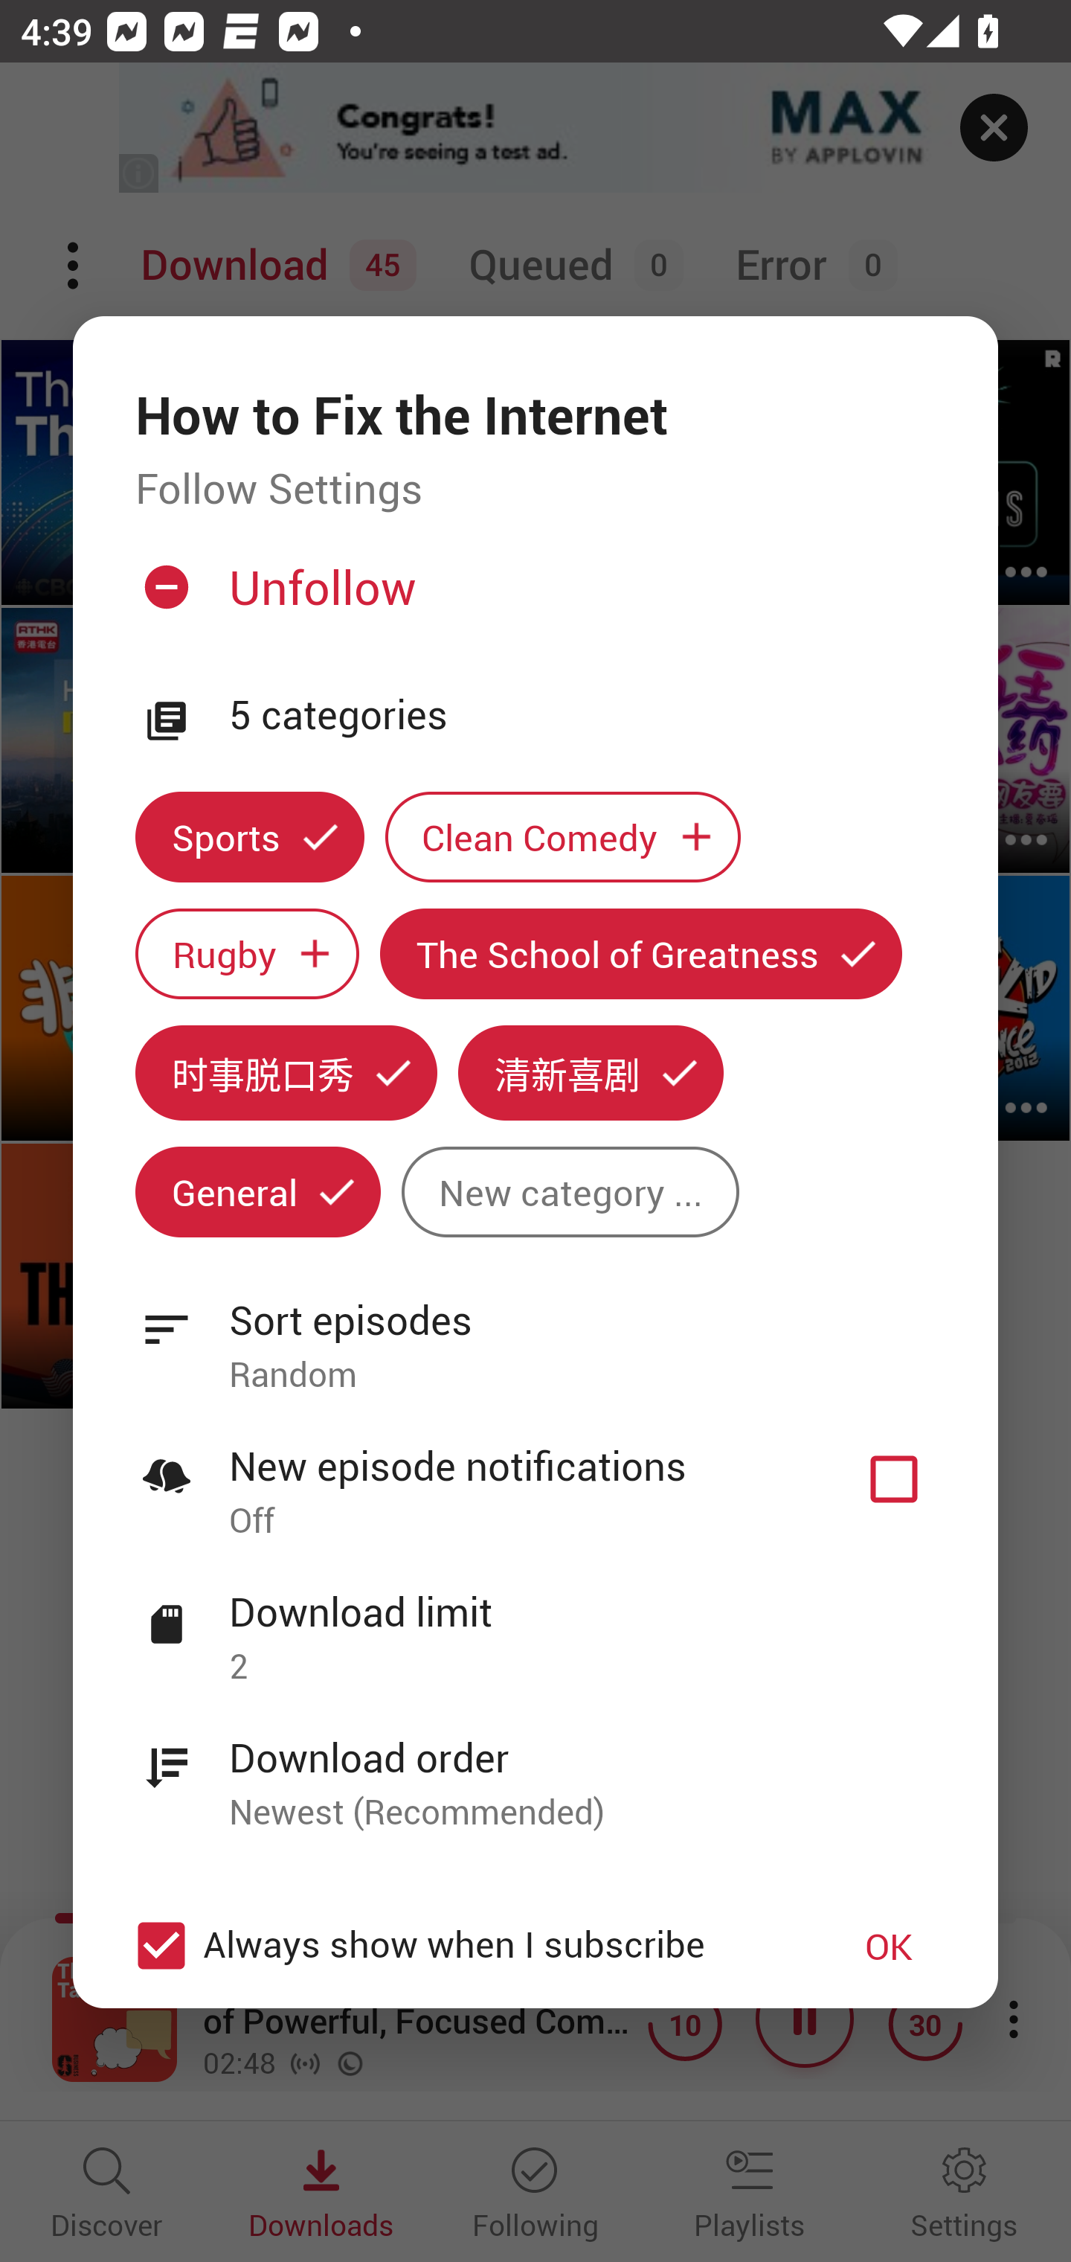 The image size is (1071, 2262). Describe the element at coordinates (641, 954) in the screenshot. I see `The School of Greatness` at that location.